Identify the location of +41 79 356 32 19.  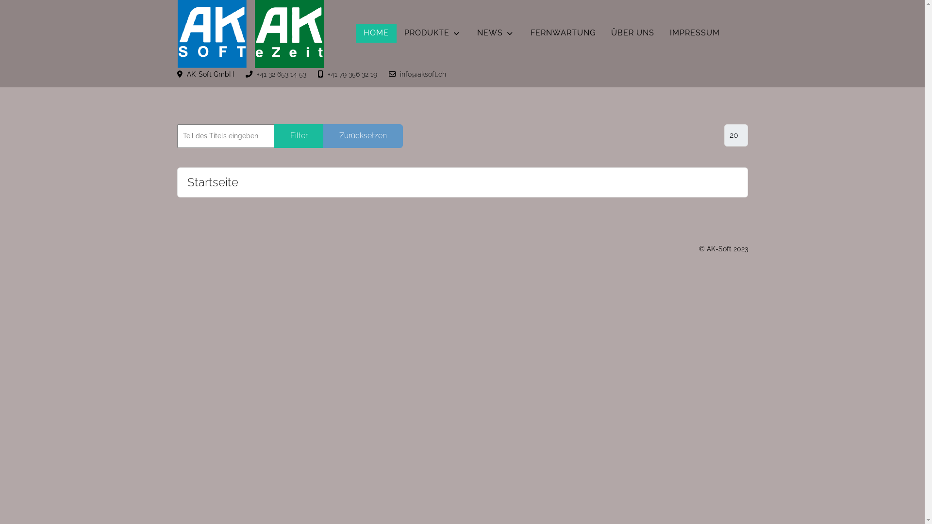
(352, 74).